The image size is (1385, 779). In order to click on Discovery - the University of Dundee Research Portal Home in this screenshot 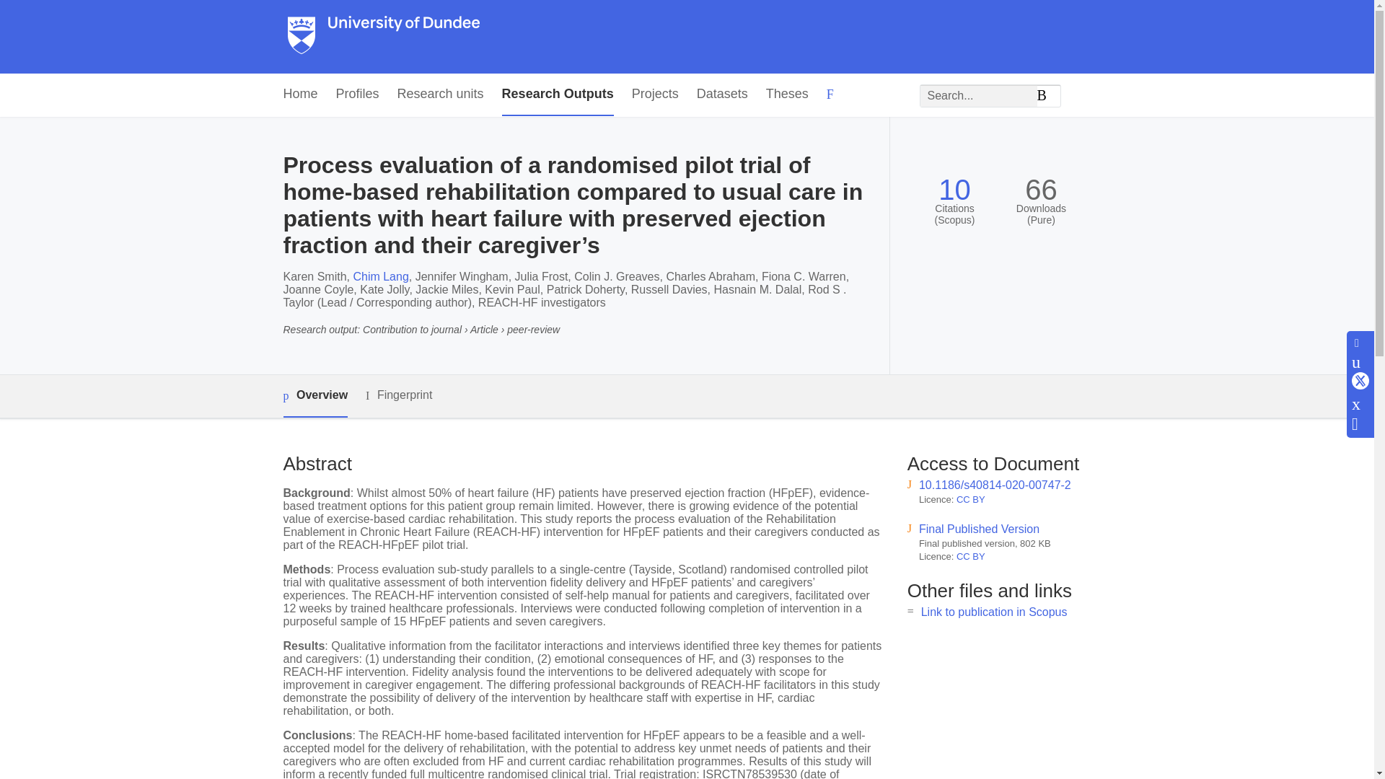, I will do `click(384, 37)`.